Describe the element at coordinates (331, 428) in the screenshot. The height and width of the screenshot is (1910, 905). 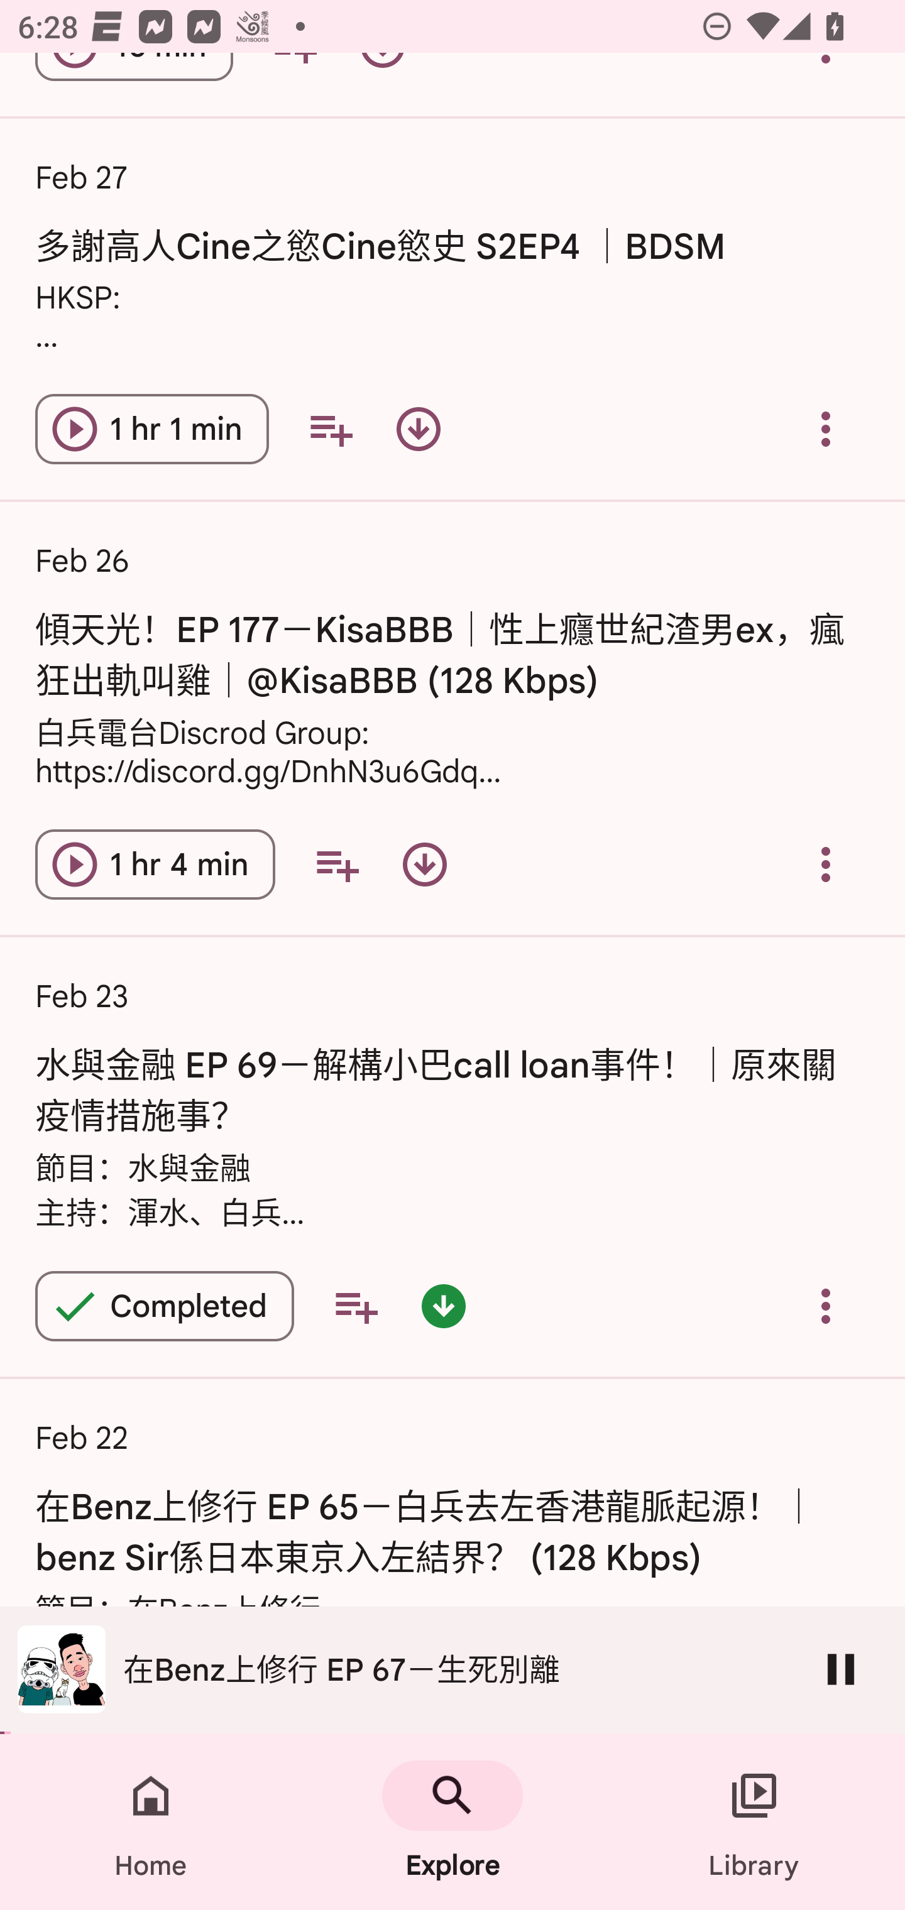
I see `Add to your queue` at that location.